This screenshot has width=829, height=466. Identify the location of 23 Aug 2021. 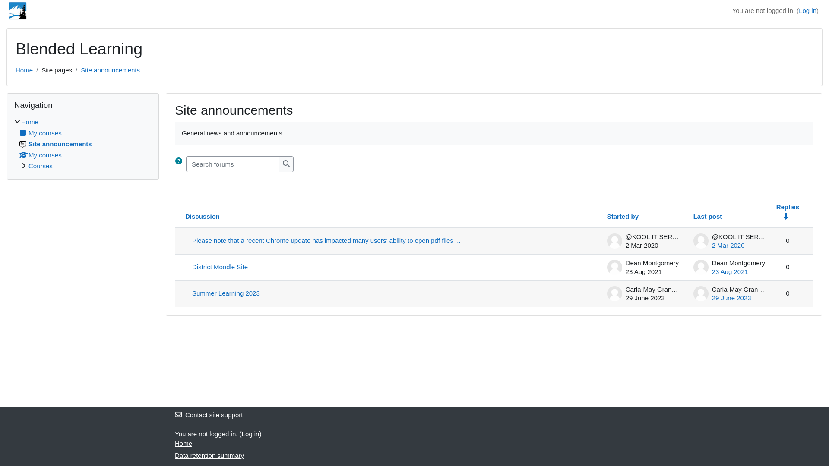
(730, 271).